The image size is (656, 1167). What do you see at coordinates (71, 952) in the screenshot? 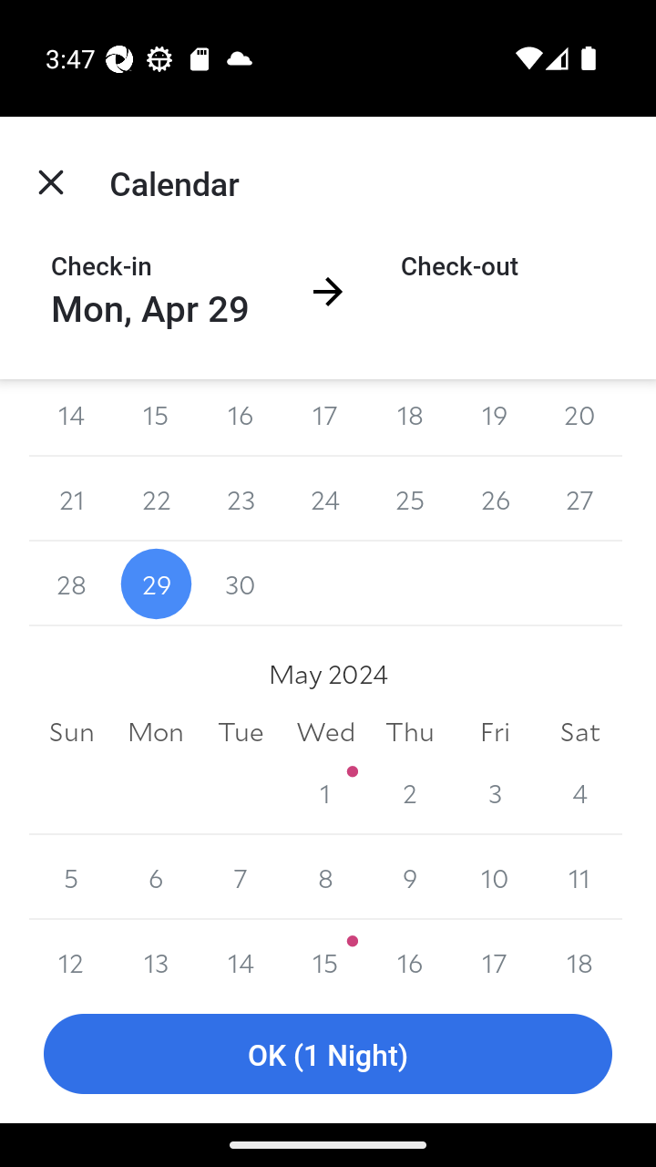
I see `12 12 May 2024` at bounding box center [71, 952].